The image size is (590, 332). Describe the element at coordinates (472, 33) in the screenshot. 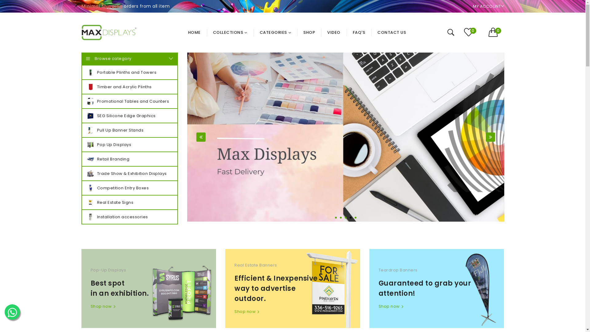

I see `0` at that location.